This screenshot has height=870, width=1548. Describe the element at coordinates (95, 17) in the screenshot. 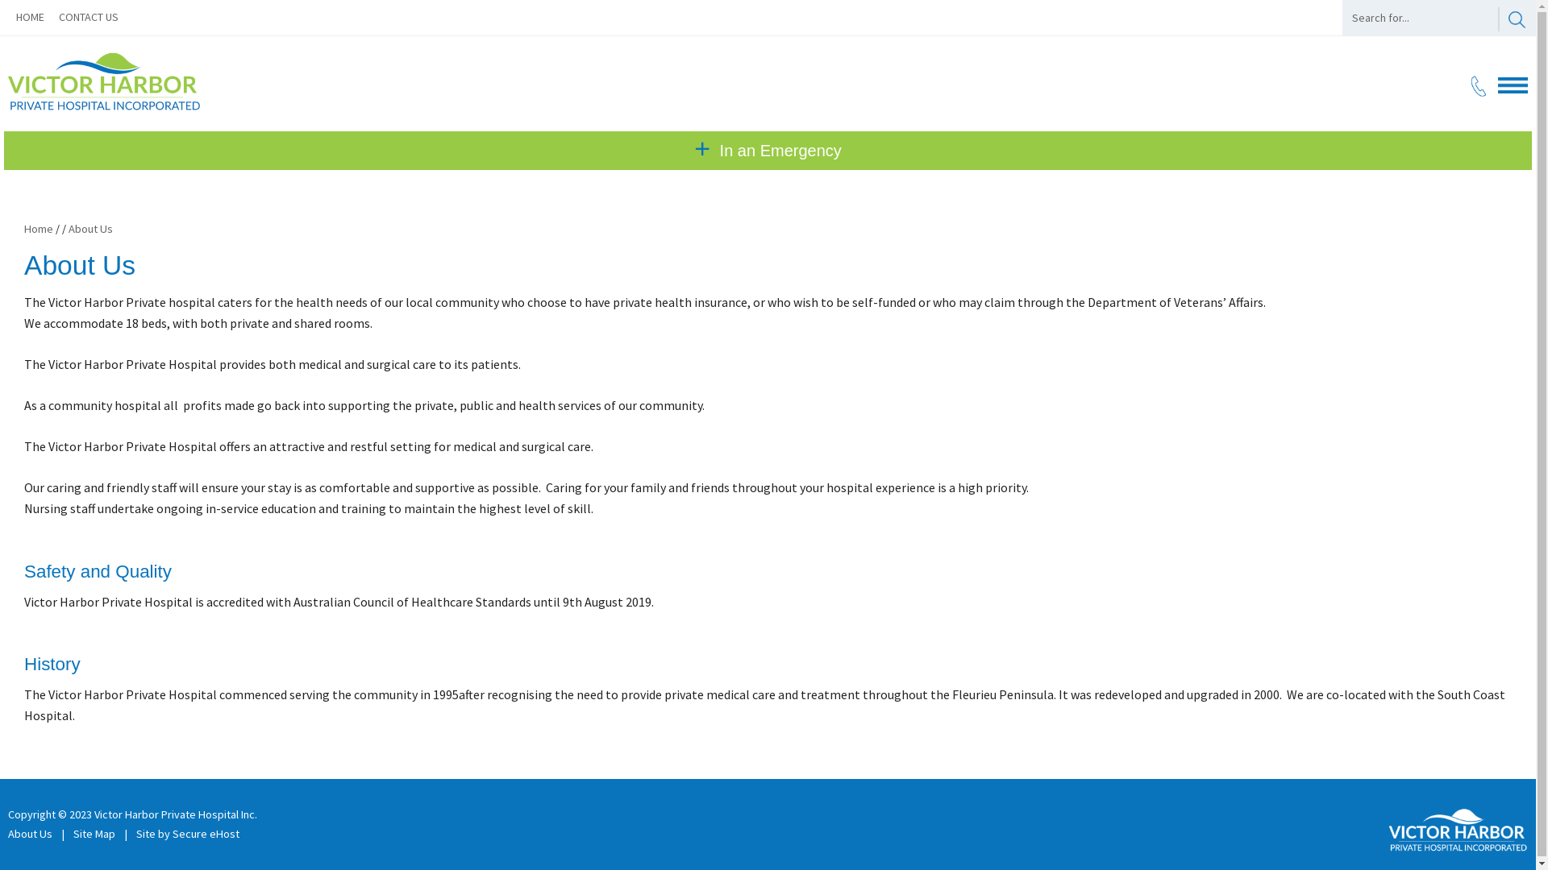

I see `CONTACT US` at that location.